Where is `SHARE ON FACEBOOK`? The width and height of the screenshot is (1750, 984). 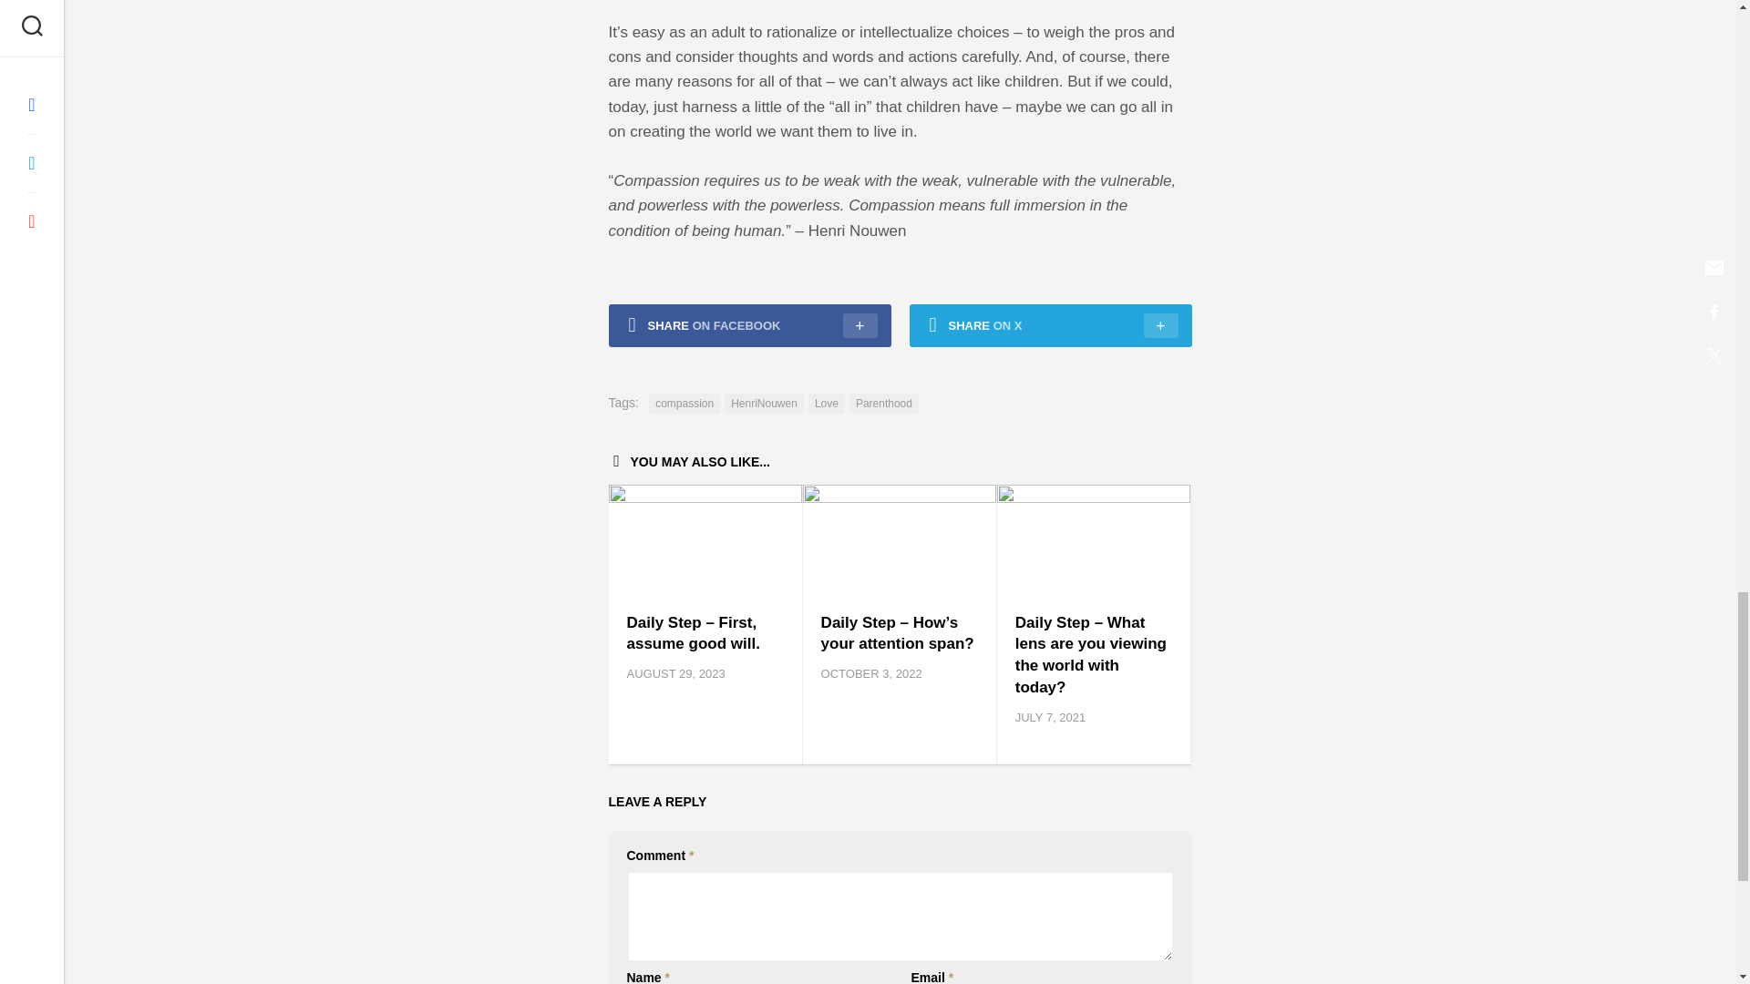 SHARE ON FACEBOOK is located at coordinates (749, 325).